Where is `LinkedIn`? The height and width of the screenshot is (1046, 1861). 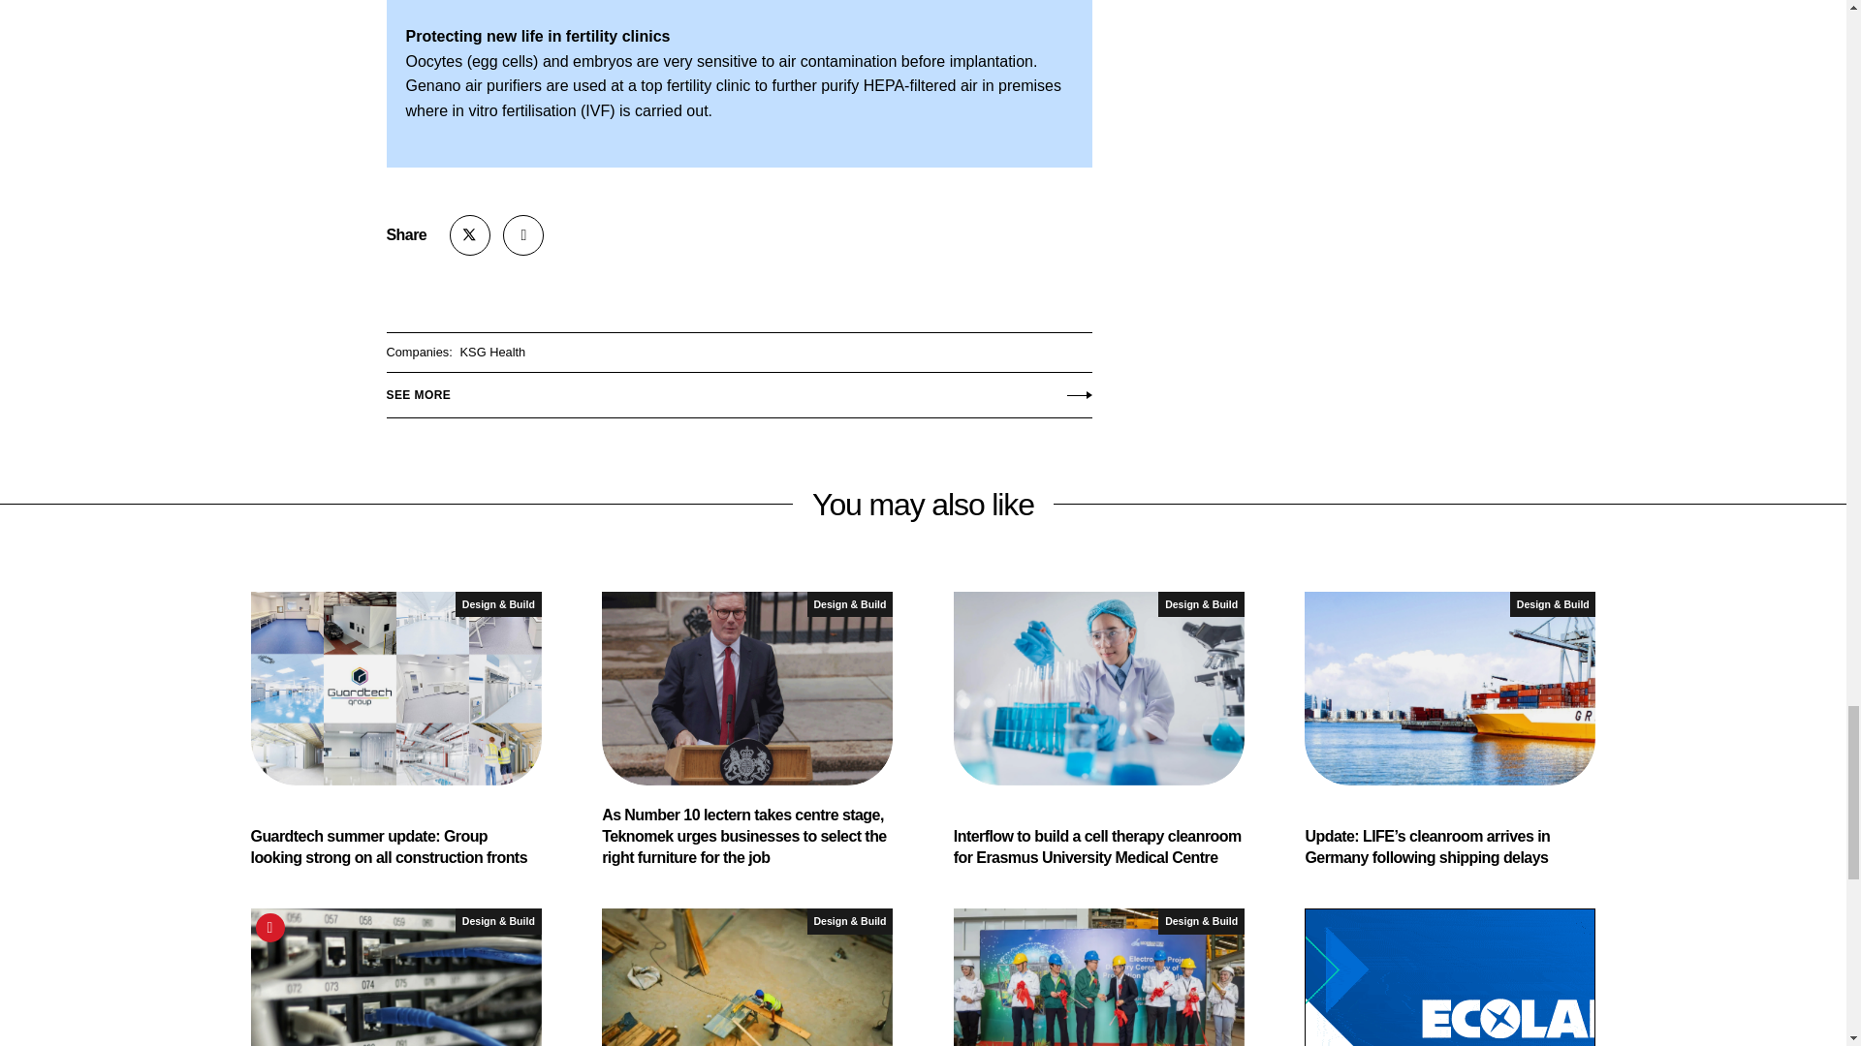 LinkedIn is located at coordinates (522, 234).